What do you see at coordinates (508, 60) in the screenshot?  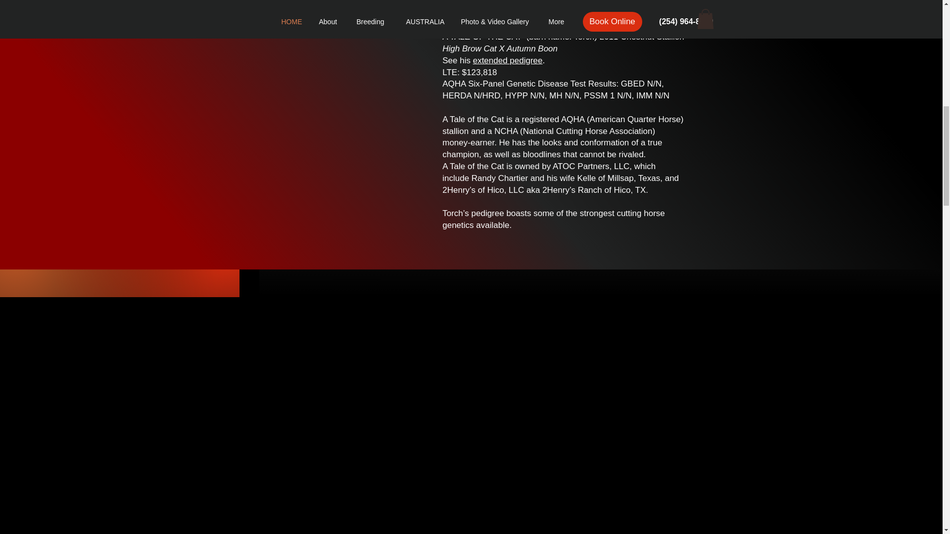 I see `extended pedigree` at bounding box center [508, 60].